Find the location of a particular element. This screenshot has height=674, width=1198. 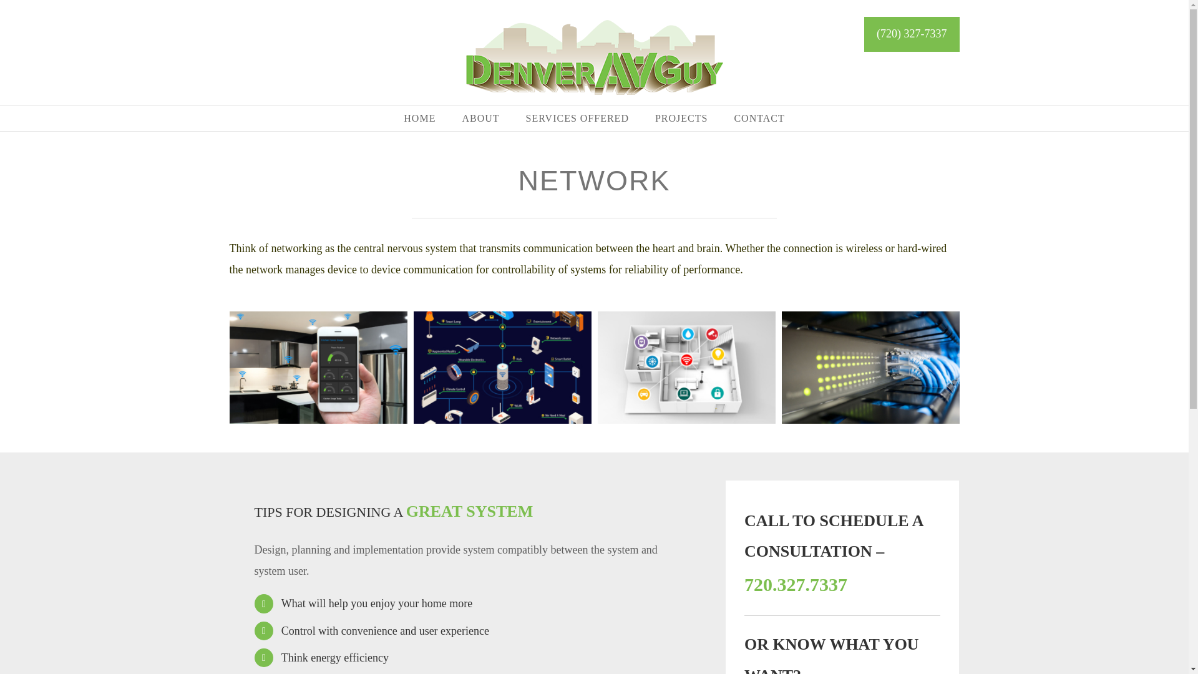

PROJECTS is located at coordinates (681, 118).